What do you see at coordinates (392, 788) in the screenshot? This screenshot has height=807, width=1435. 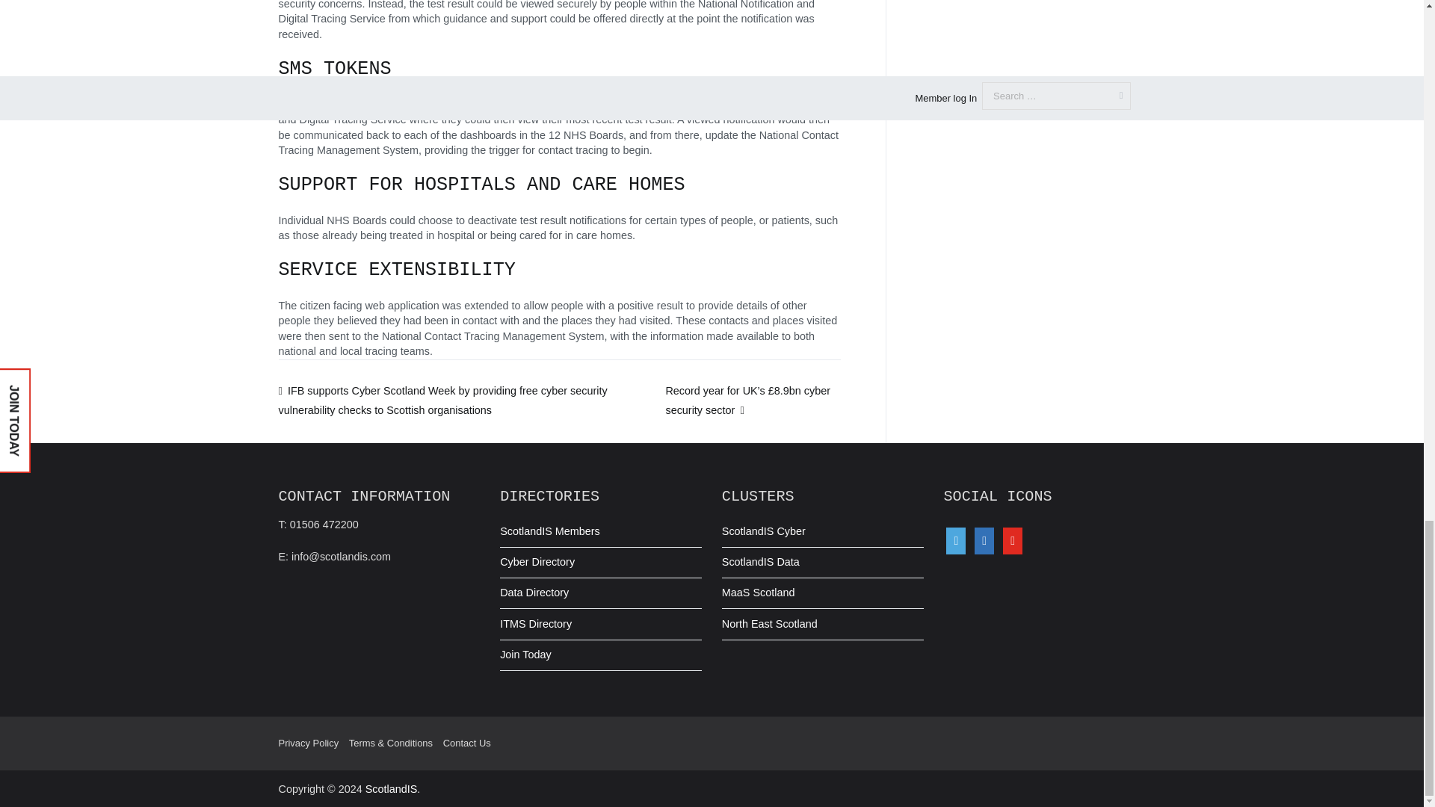 I see `ScotlandIS` at bounding box center [392, 788].